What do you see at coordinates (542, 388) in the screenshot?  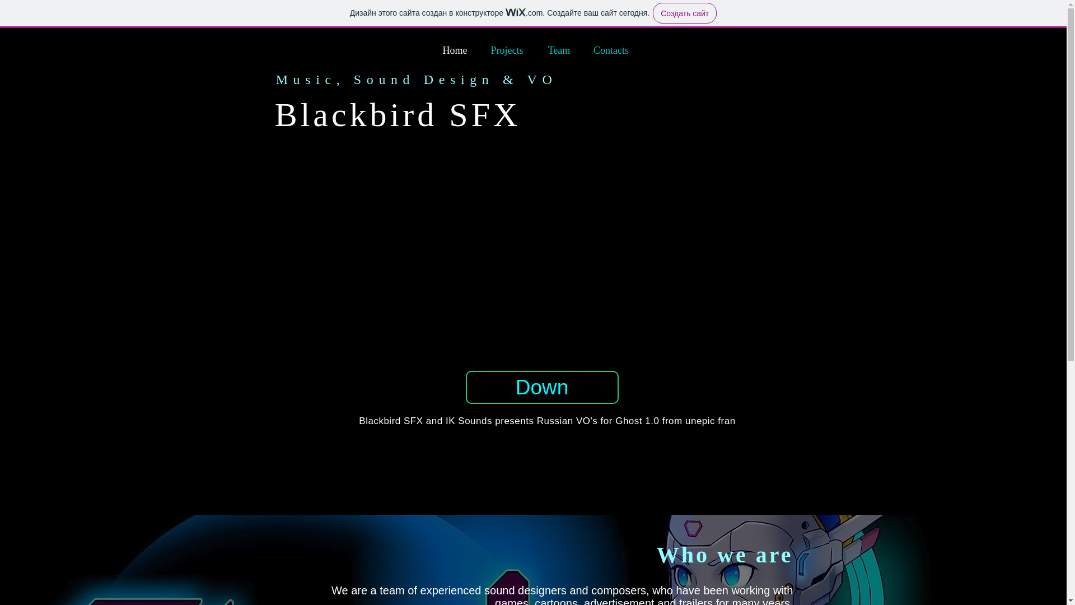 I see `Down` at bounding box center [542, 388].